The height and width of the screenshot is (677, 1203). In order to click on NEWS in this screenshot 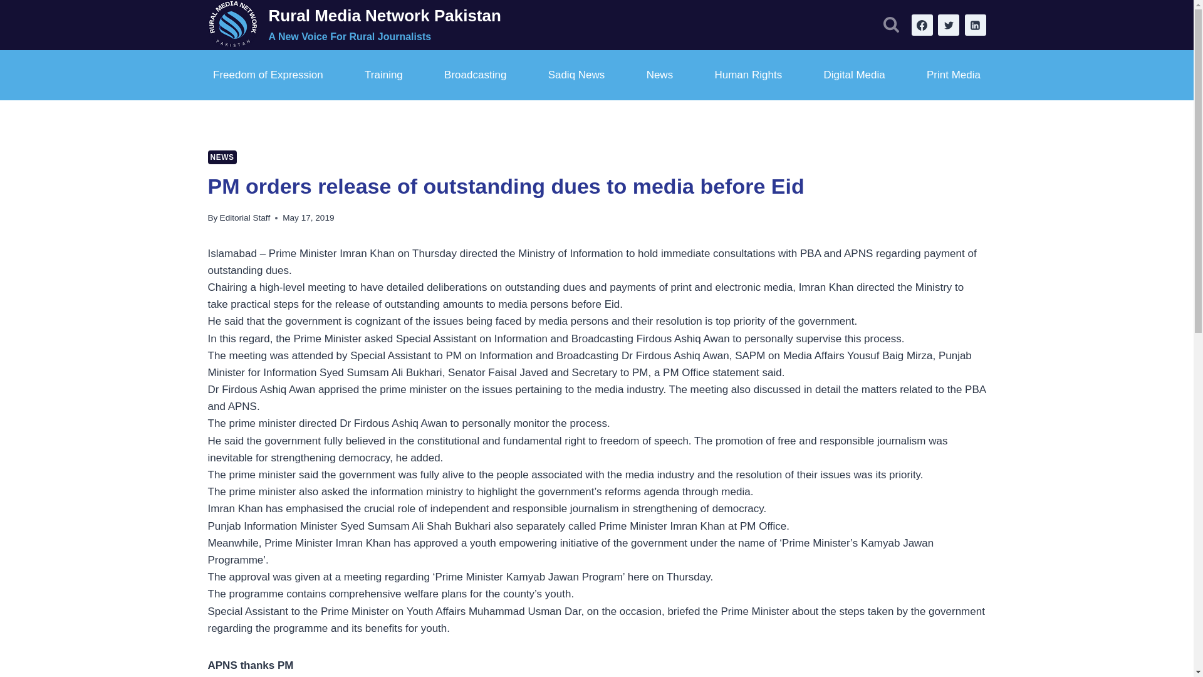, I will do `click(222, 157)`.